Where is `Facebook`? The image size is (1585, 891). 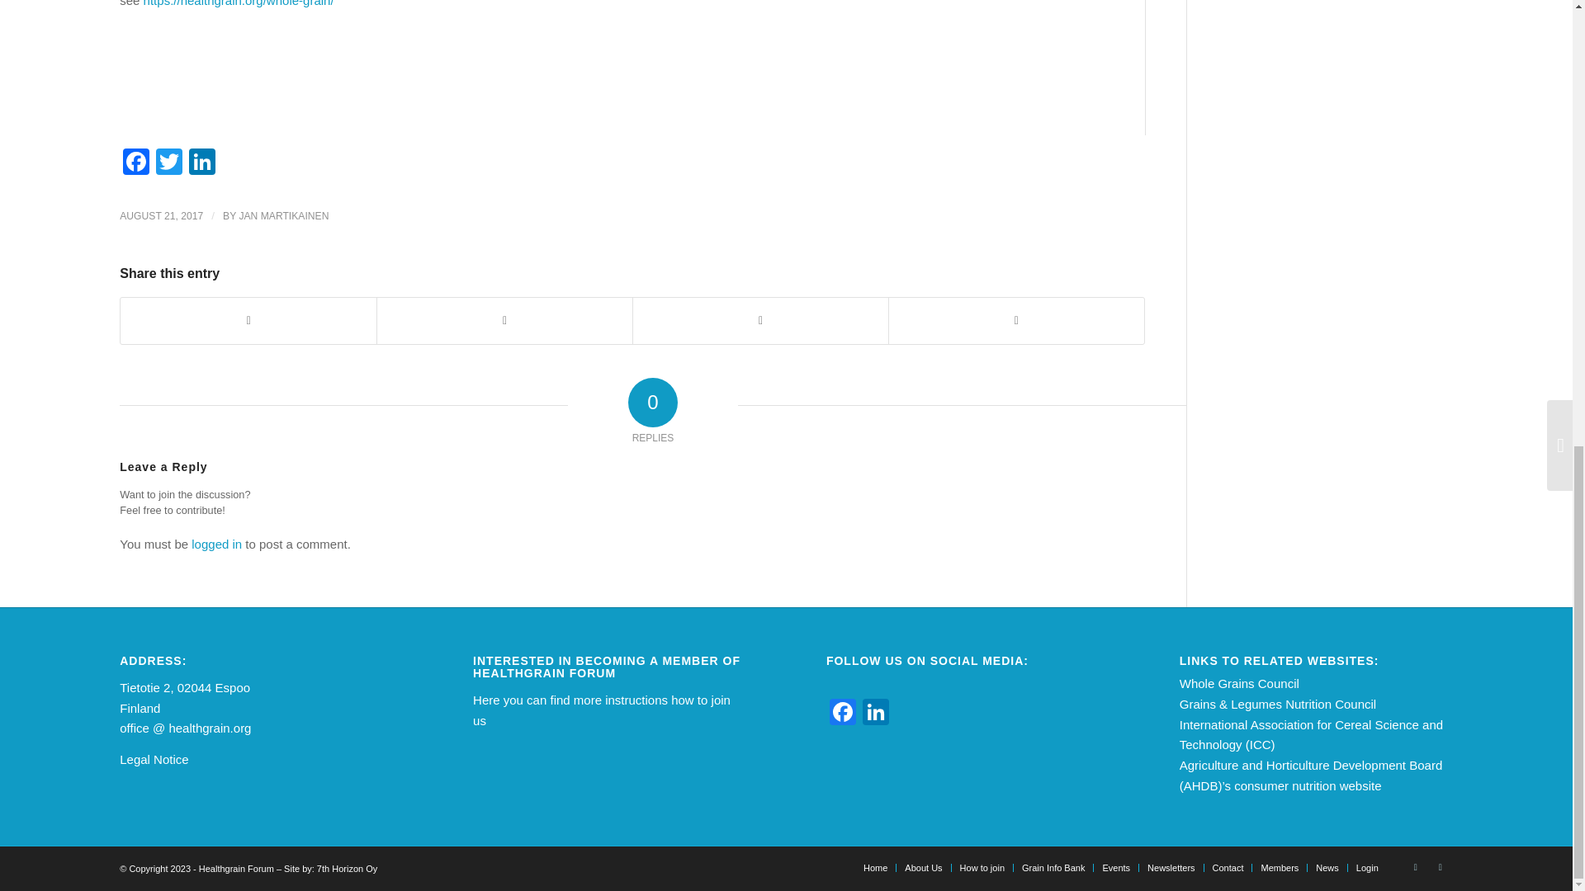
Facebook is located at coordinates (842, 714).